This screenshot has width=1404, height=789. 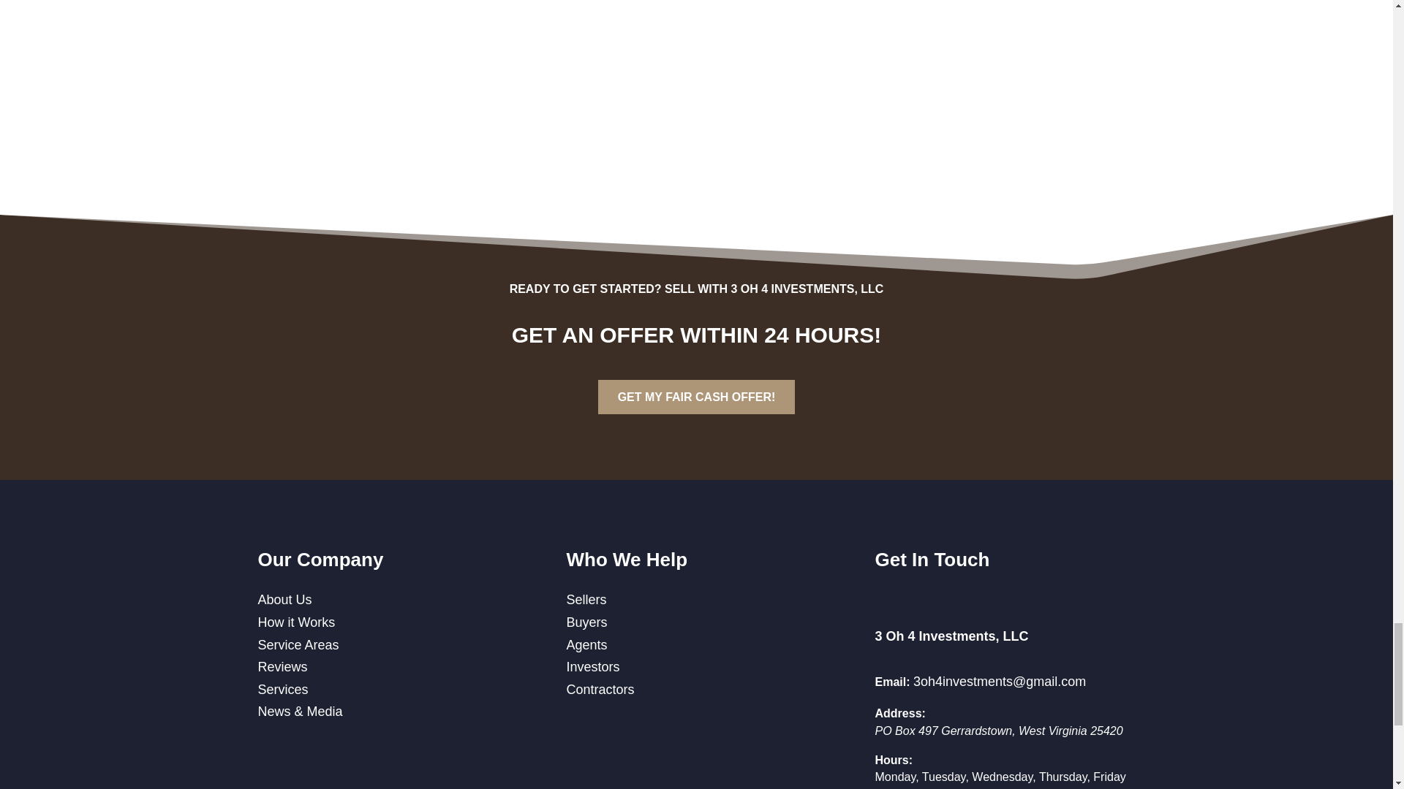 I want to click on Service Areas, so click(x=297, y=644).